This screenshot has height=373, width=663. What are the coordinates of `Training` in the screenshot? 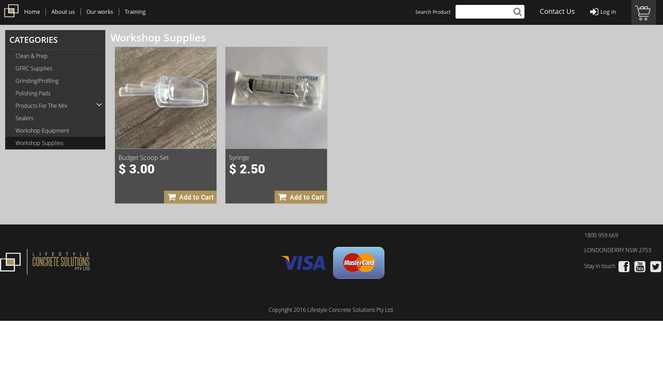 It's located at (135, 12).